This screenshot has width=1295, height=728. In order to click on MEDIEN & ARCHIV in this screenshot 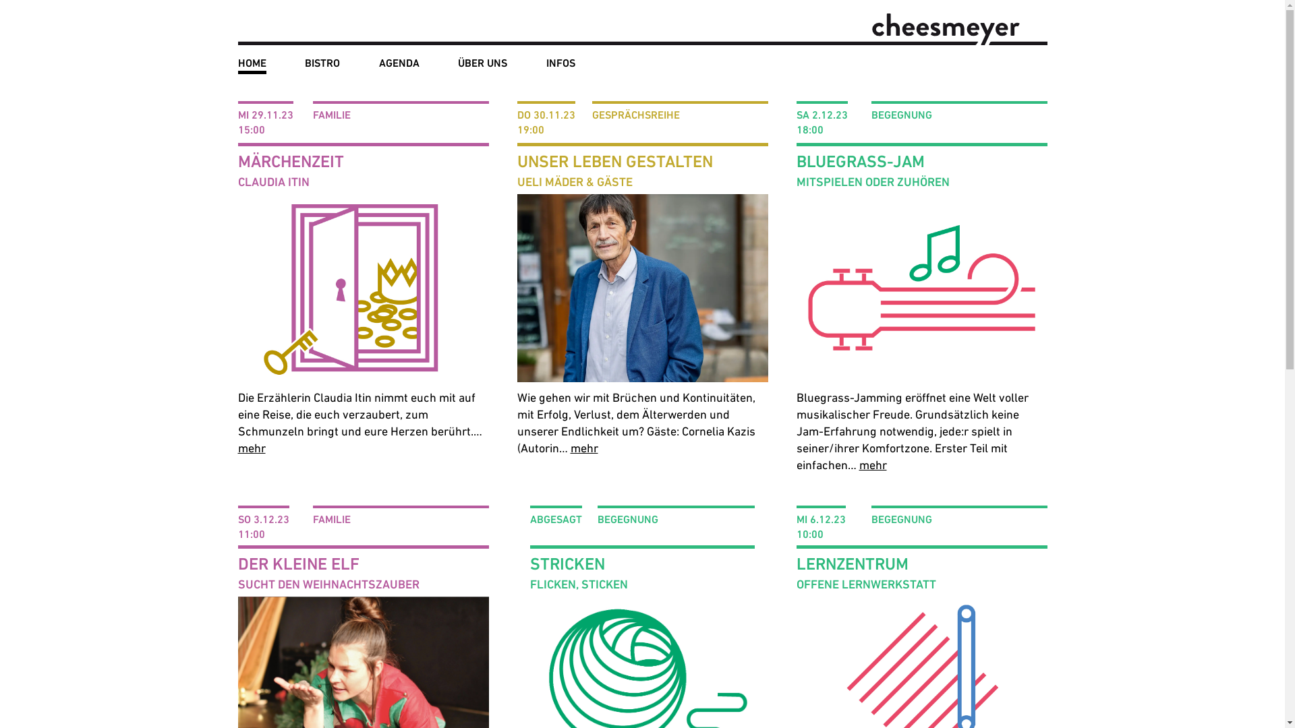, I will do `click(589, 84)`.